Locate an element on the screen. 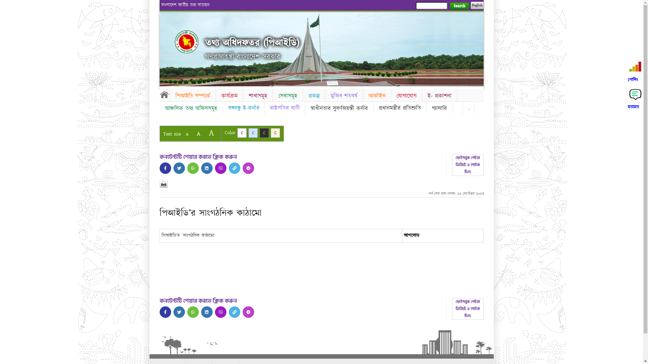 This screenshot has width=648, height=364. C is located at coordinates (253, 133).